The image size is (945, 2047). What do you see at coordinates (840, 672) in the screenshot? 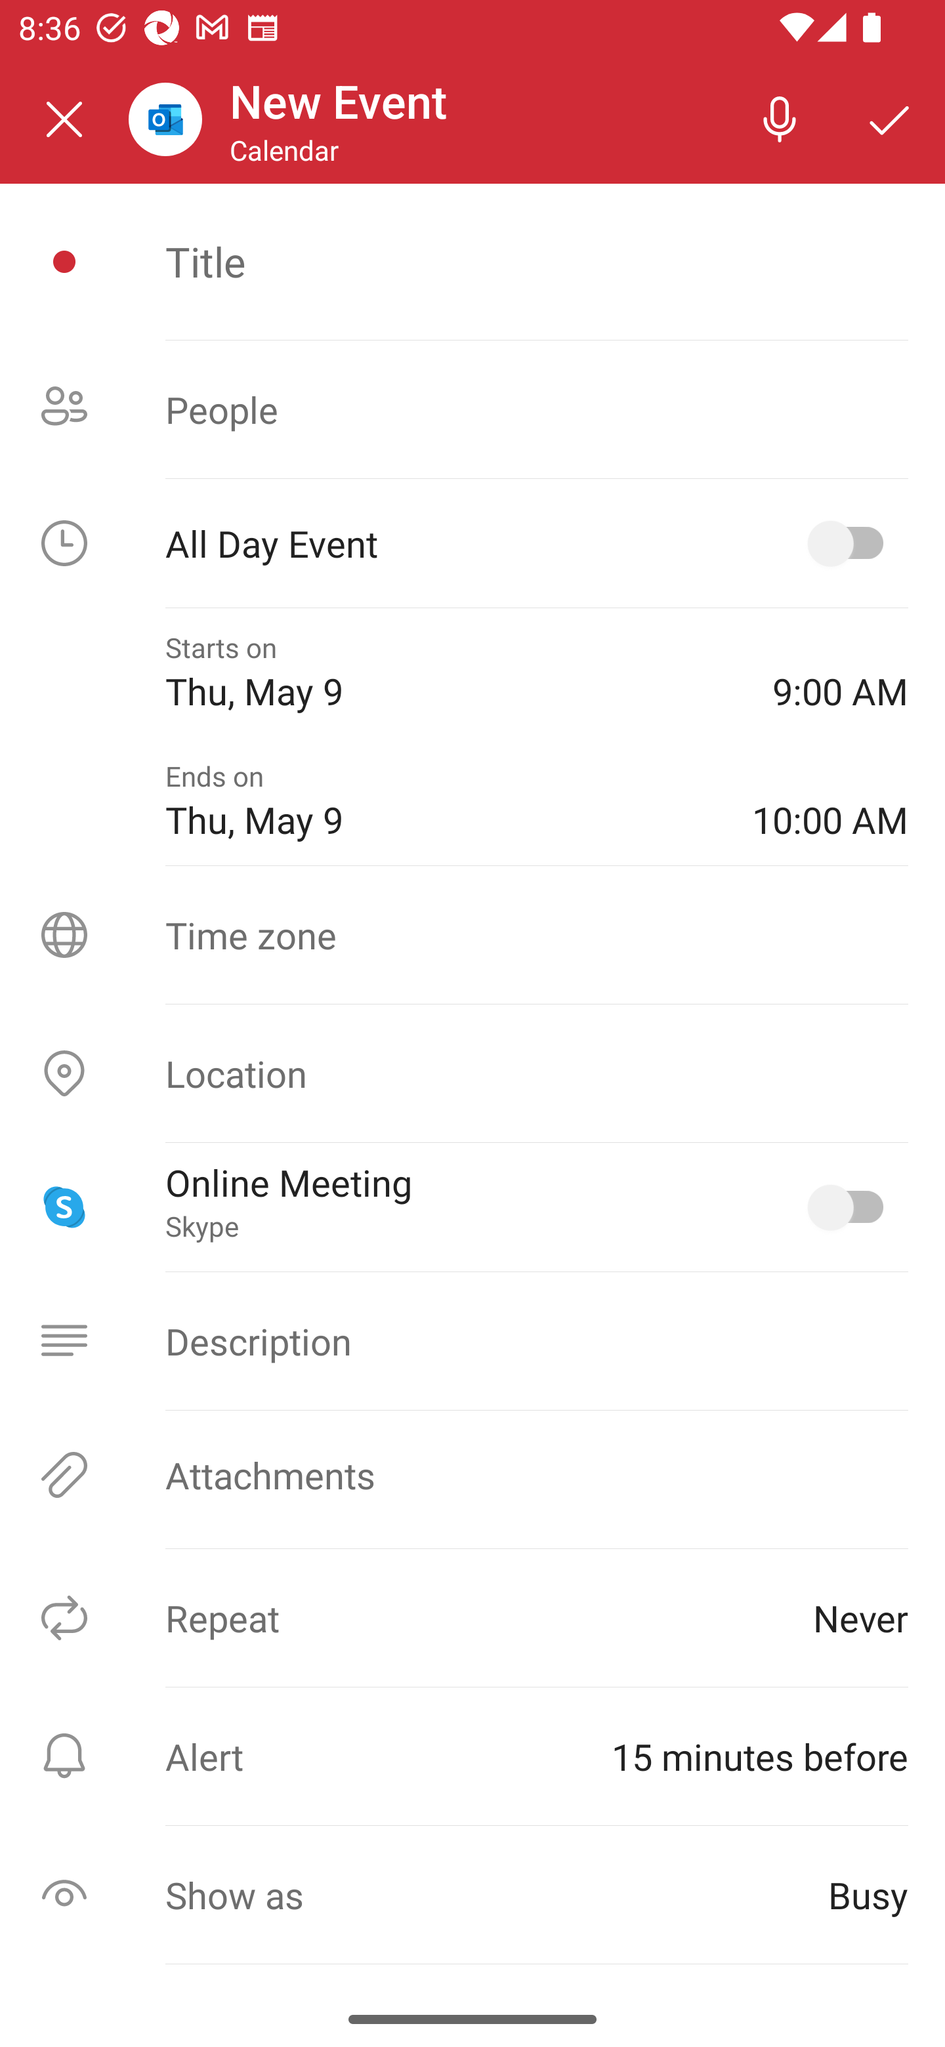
I see `9:00 AM` at bounding box center [840, 672].